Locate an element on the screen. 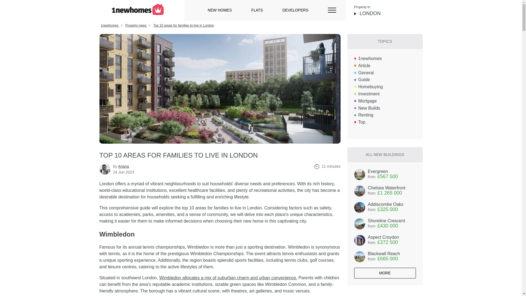  Top is located at coordinates (385, 191).